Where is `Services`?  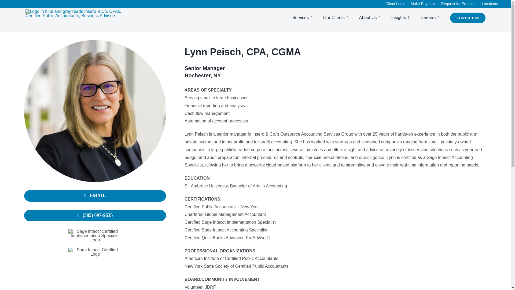 Services is located at coordinates (305, 18).